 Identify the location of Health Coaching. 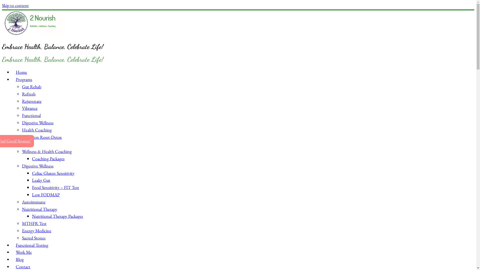
(37, 130).